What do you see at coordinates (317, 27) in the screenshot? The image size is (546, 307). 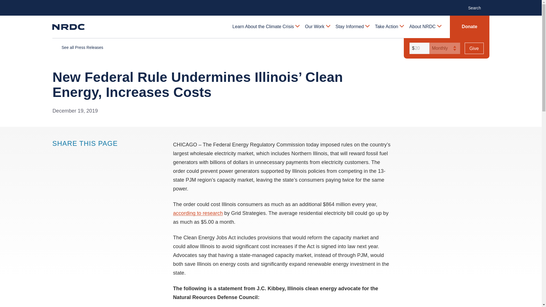 I see `Our Work` at bounding box center [317, 27].